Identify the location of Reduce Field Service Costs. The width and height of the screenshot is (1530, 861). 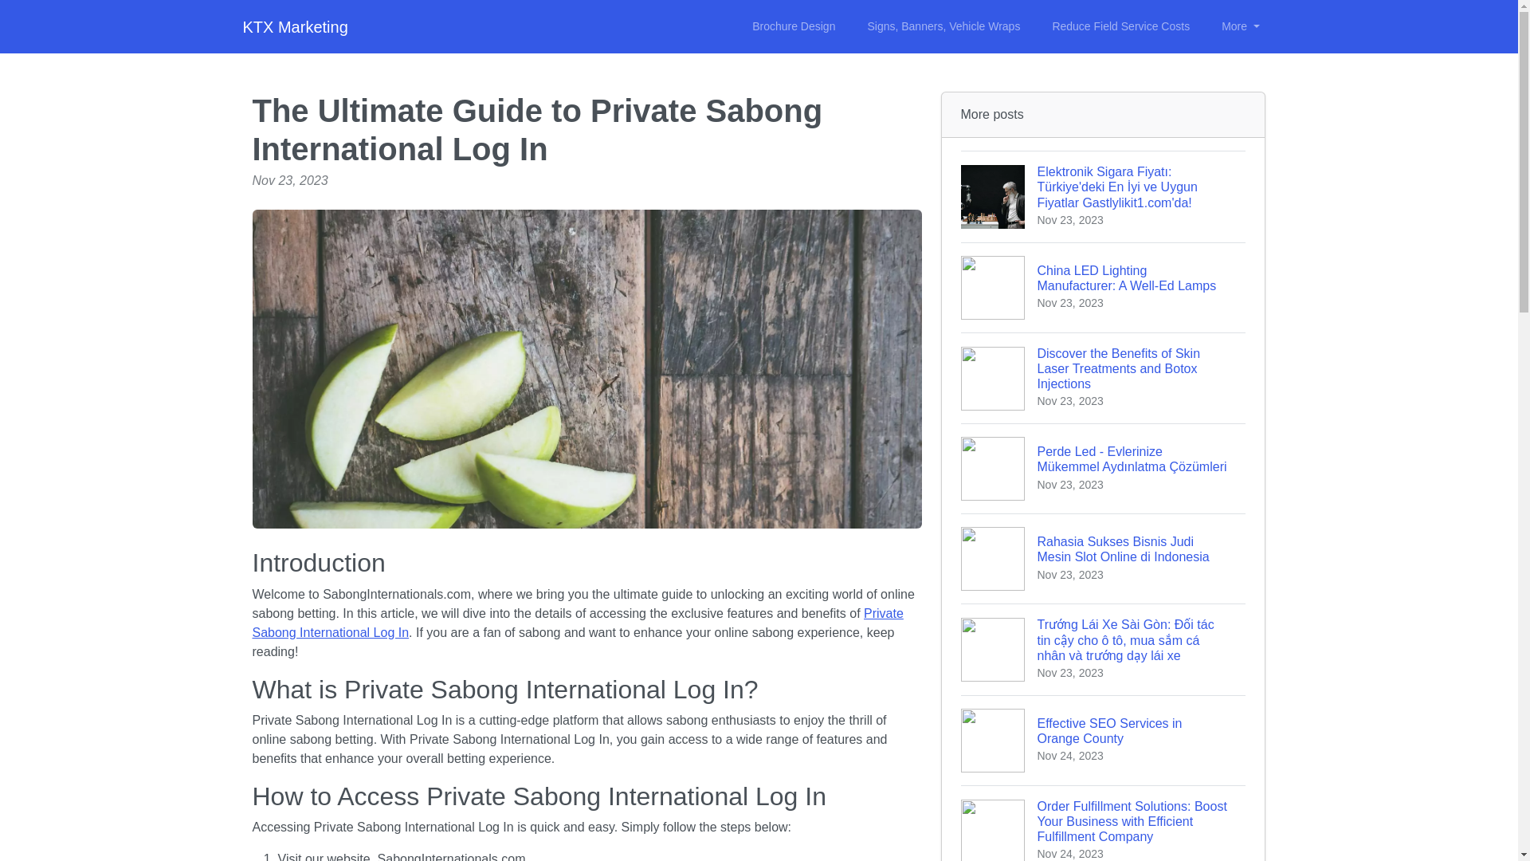
(1120, 26).